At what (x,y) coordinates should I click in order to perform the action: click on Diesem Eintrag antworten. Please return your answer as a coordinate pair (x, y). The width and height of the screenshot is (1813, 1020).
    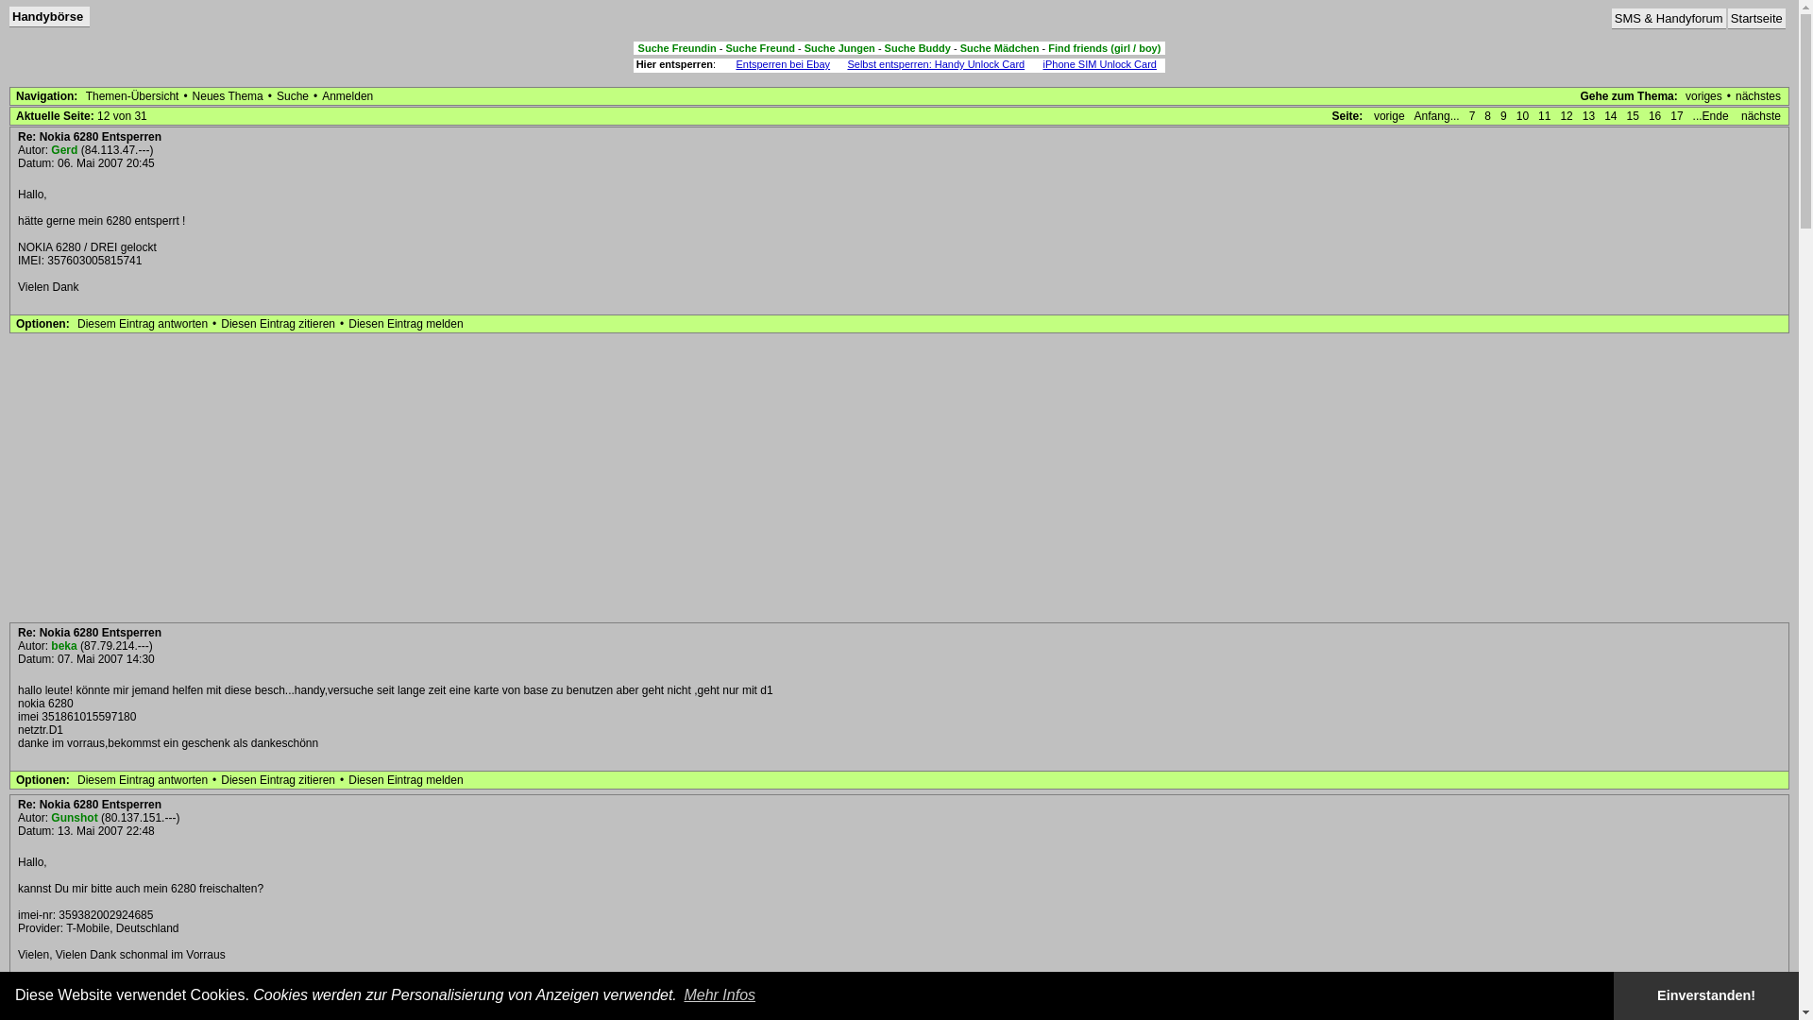
    Looking at the image, I should click on (143, 780).